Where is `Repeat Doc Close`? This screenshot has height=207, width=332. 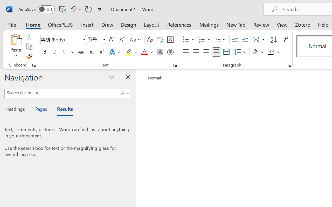
Repeat Doc Close is located at coordinates (88, 9).